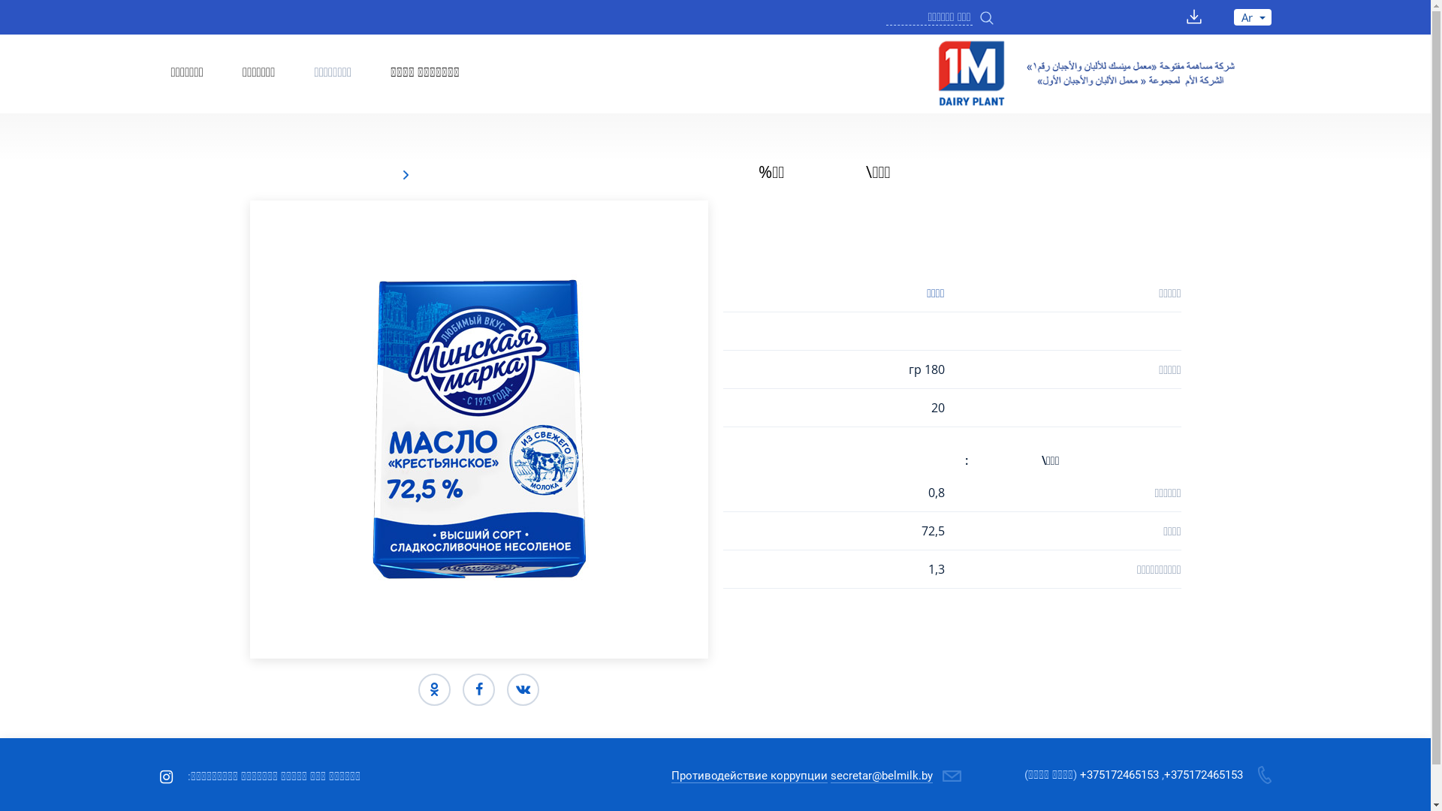  I want to click on Share on Facebook, so click(479, 689).